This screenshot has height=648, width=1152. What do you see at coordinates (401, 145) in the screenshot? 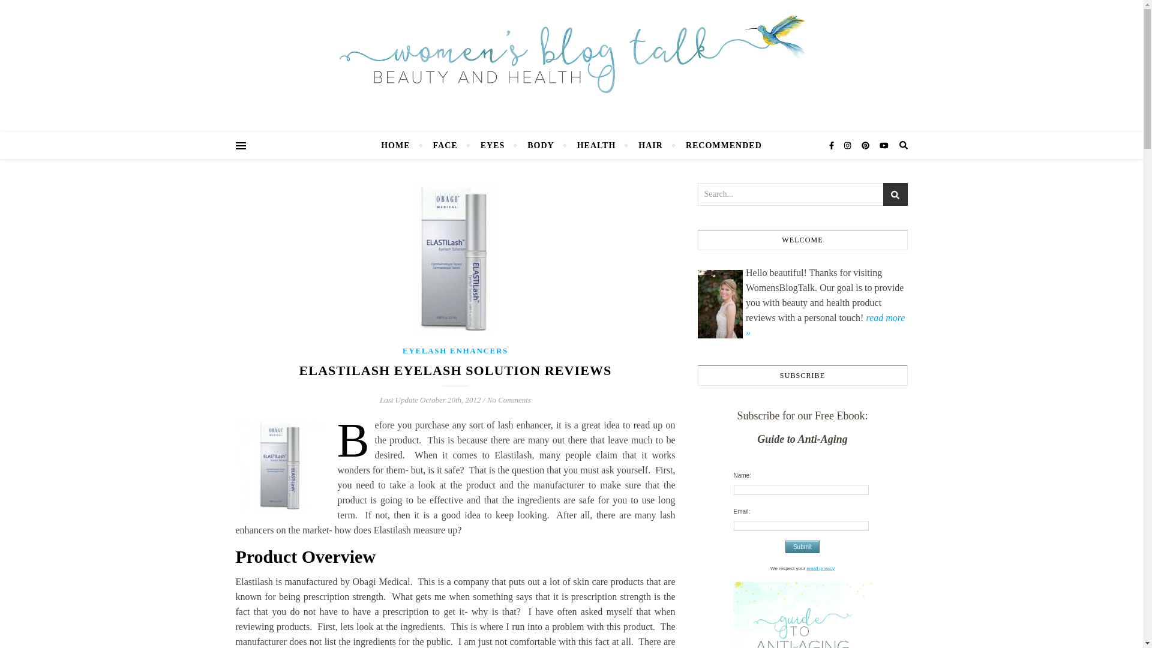
I see `HOME` at bounding box center [401, 145].